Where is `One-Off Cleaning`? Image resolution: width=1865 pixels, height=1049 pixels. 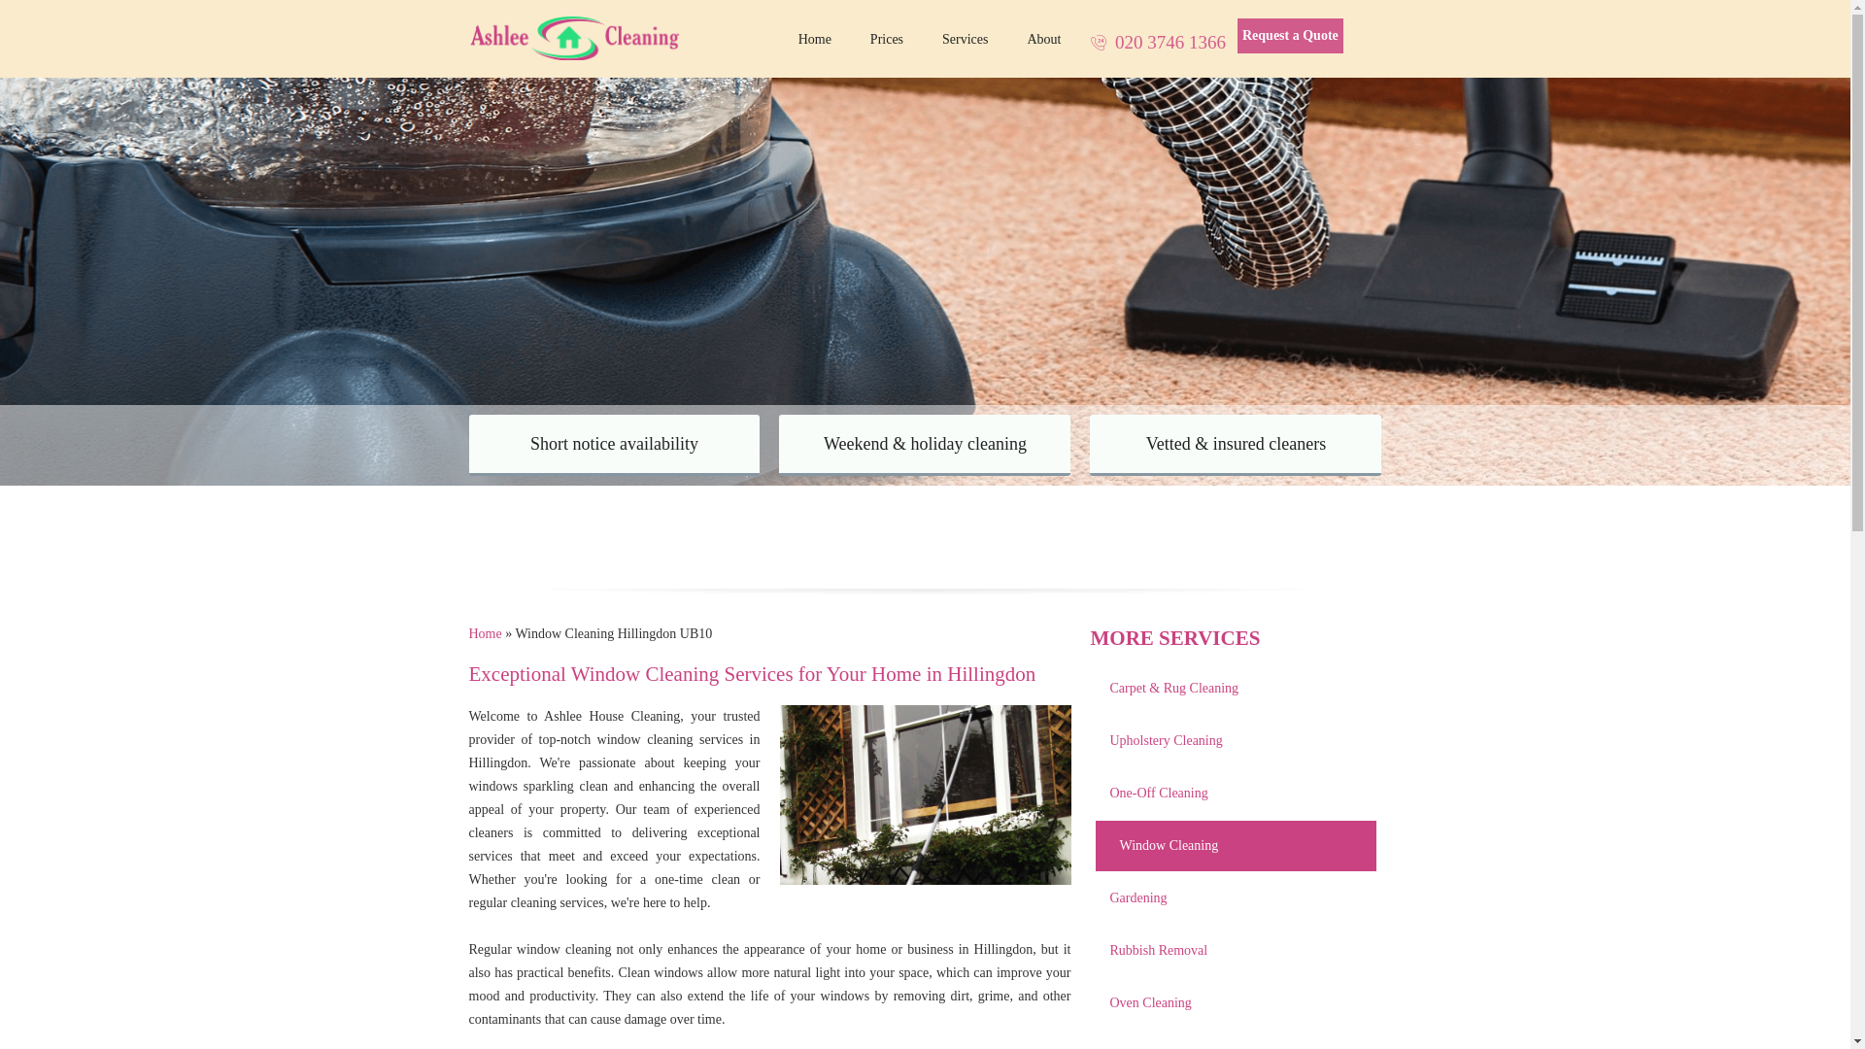
One-Off Cleaning is located at coordinates (1237, 794).